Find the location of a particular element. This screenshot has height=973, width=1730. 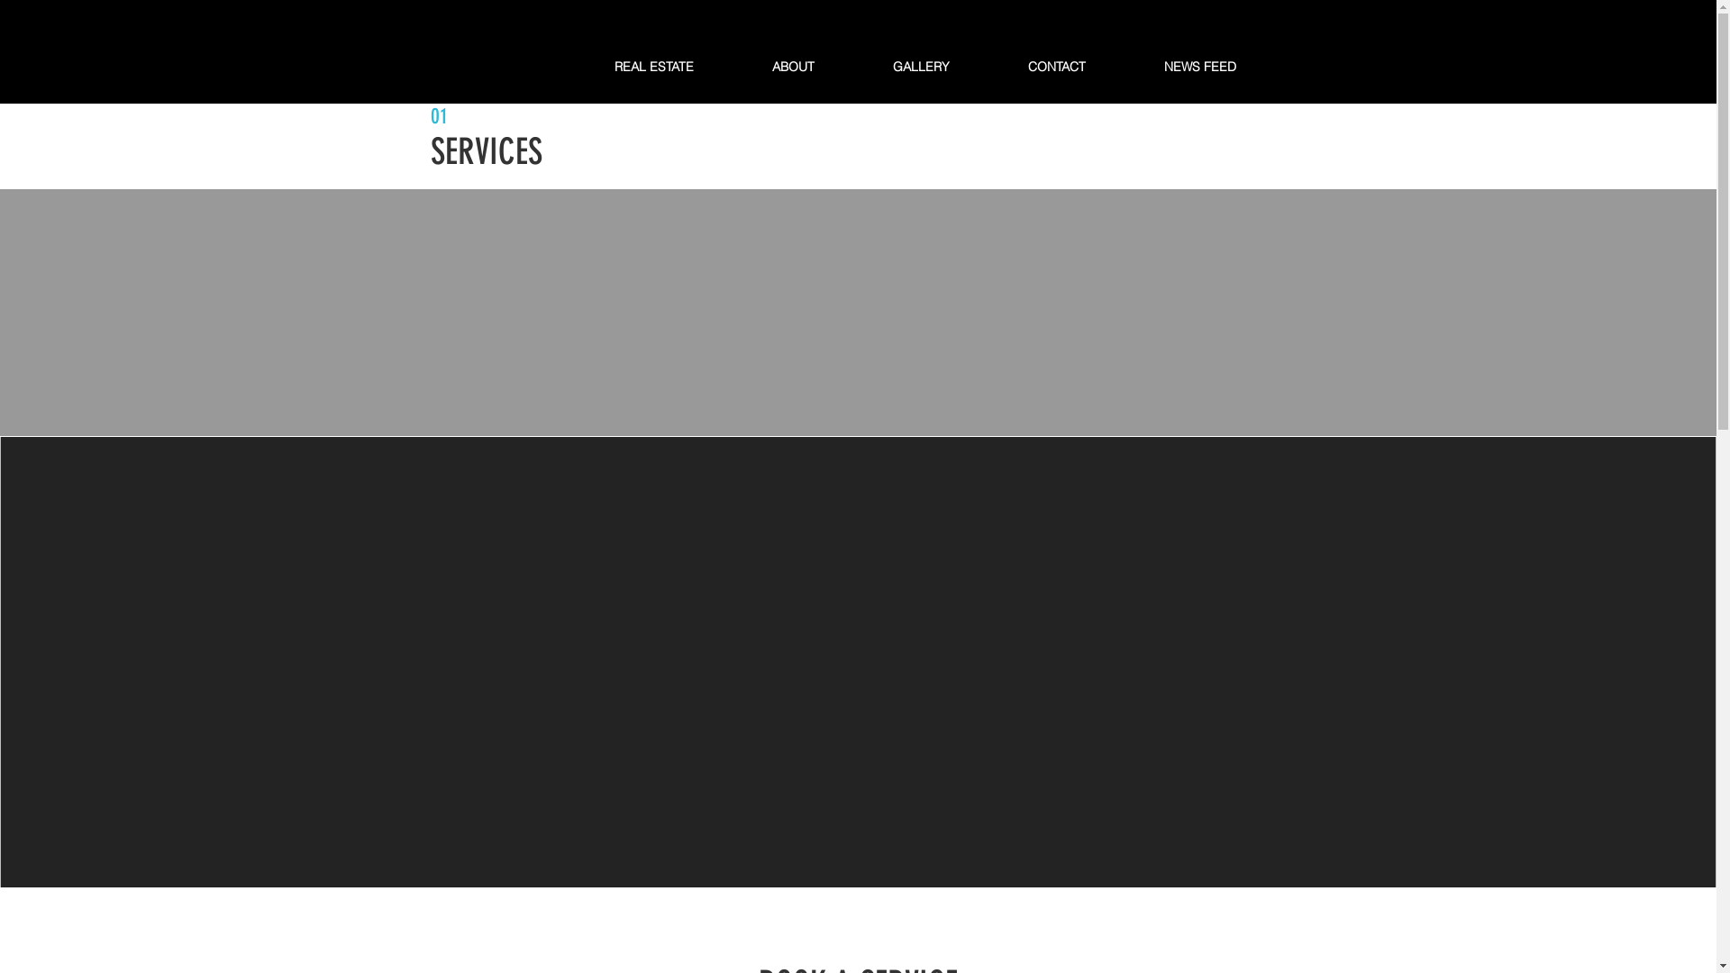

NEWS FEED is located at coordinates (1225, 67).